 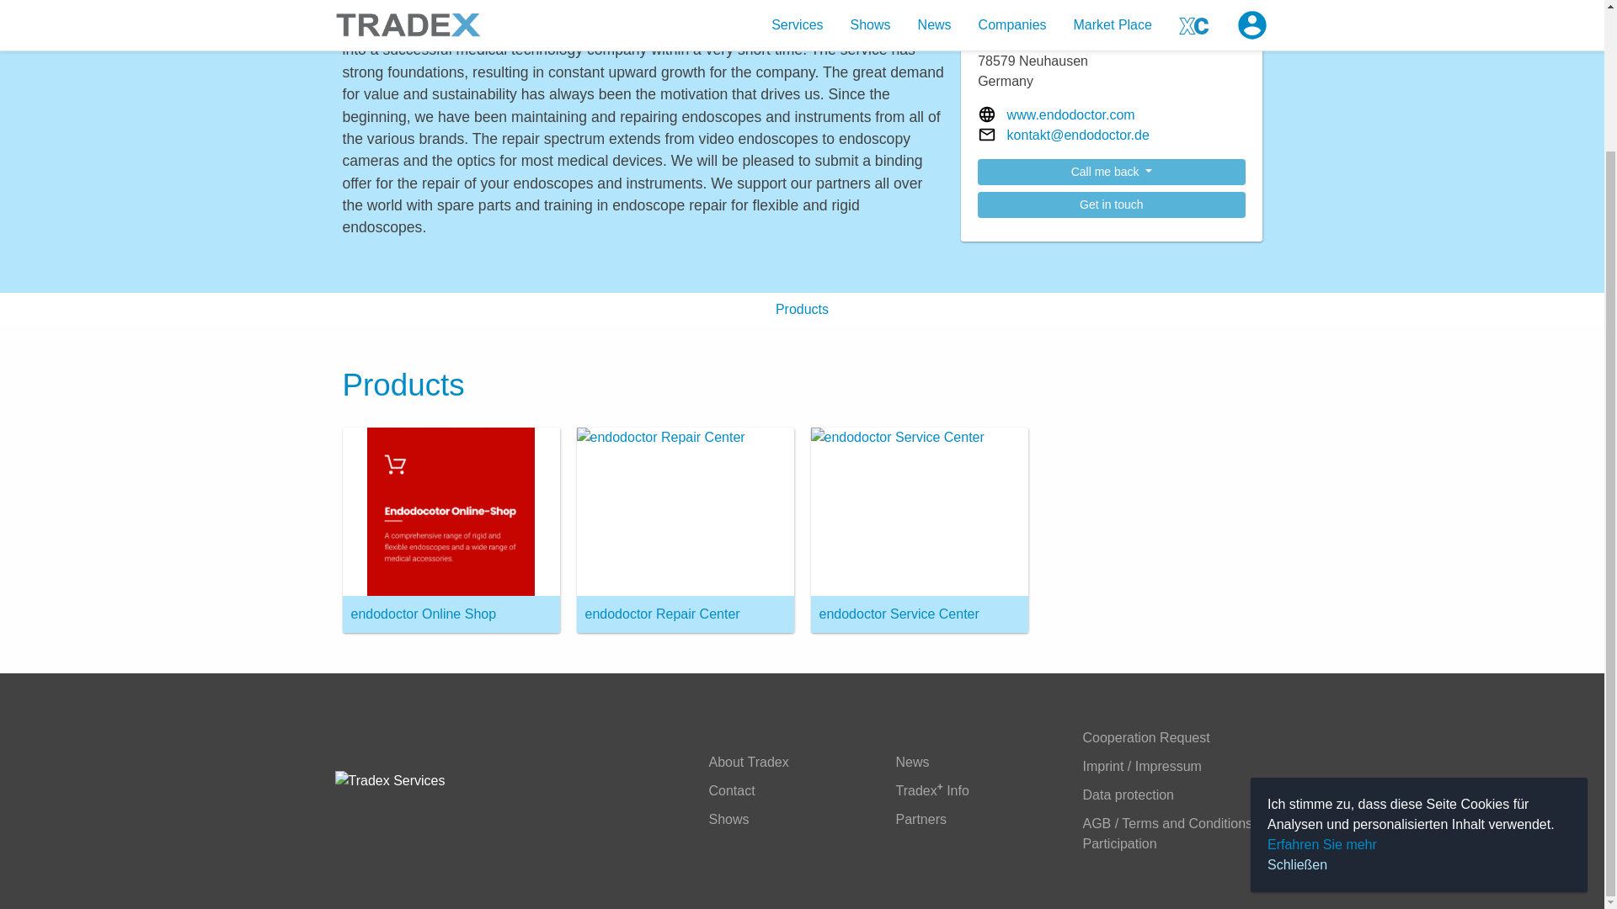 I want to click on News, so click(x=913, y=763).